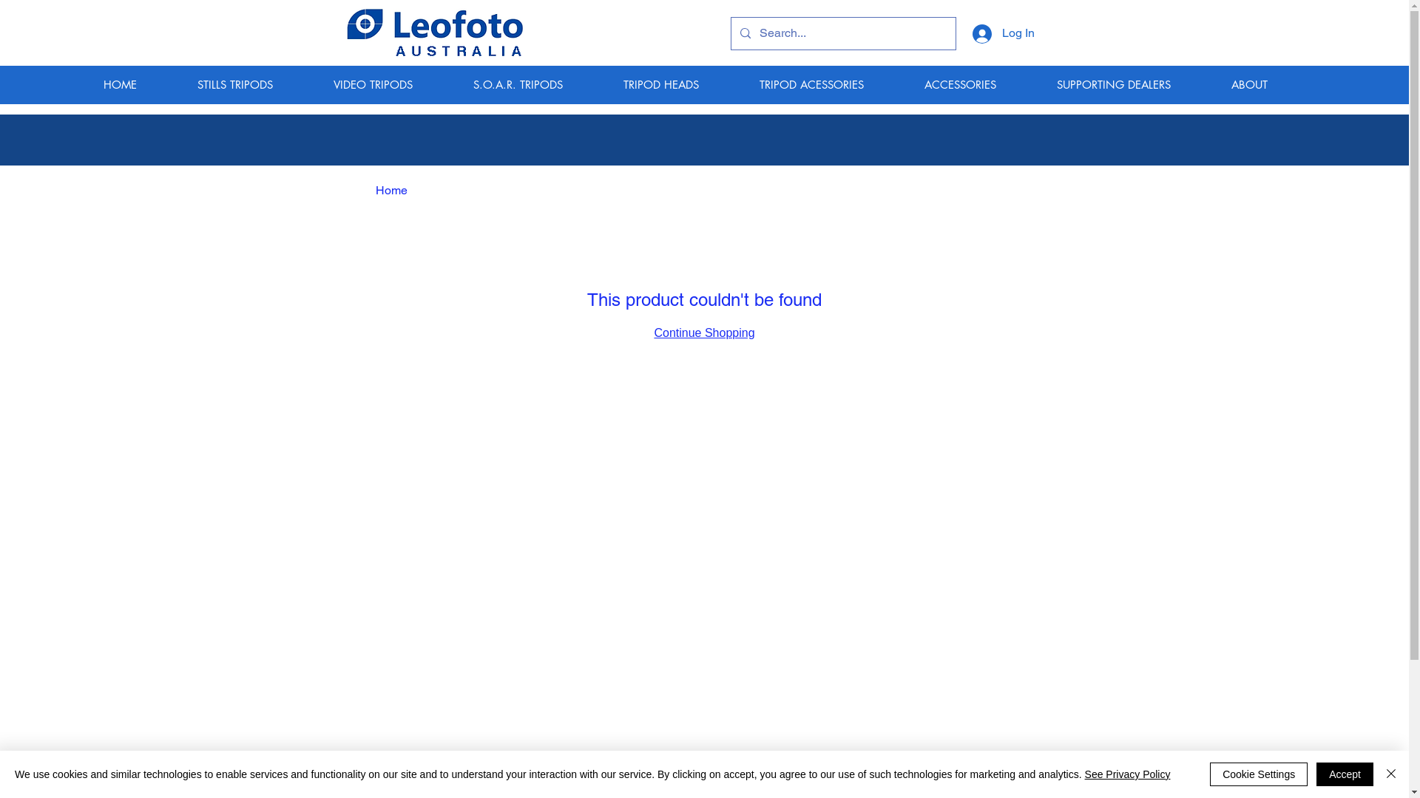 The image size is (1420, 798). I want to click on Accept, so click(1345, 774).